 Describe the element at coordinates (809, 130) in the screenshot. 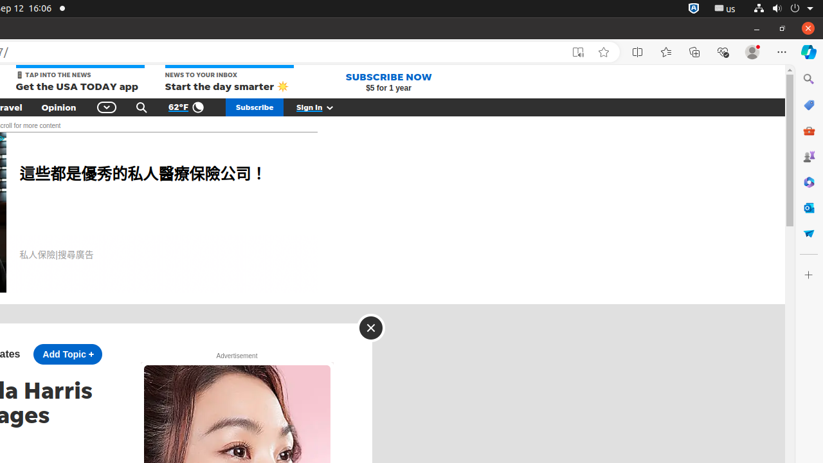

I see `Tools` at that location.